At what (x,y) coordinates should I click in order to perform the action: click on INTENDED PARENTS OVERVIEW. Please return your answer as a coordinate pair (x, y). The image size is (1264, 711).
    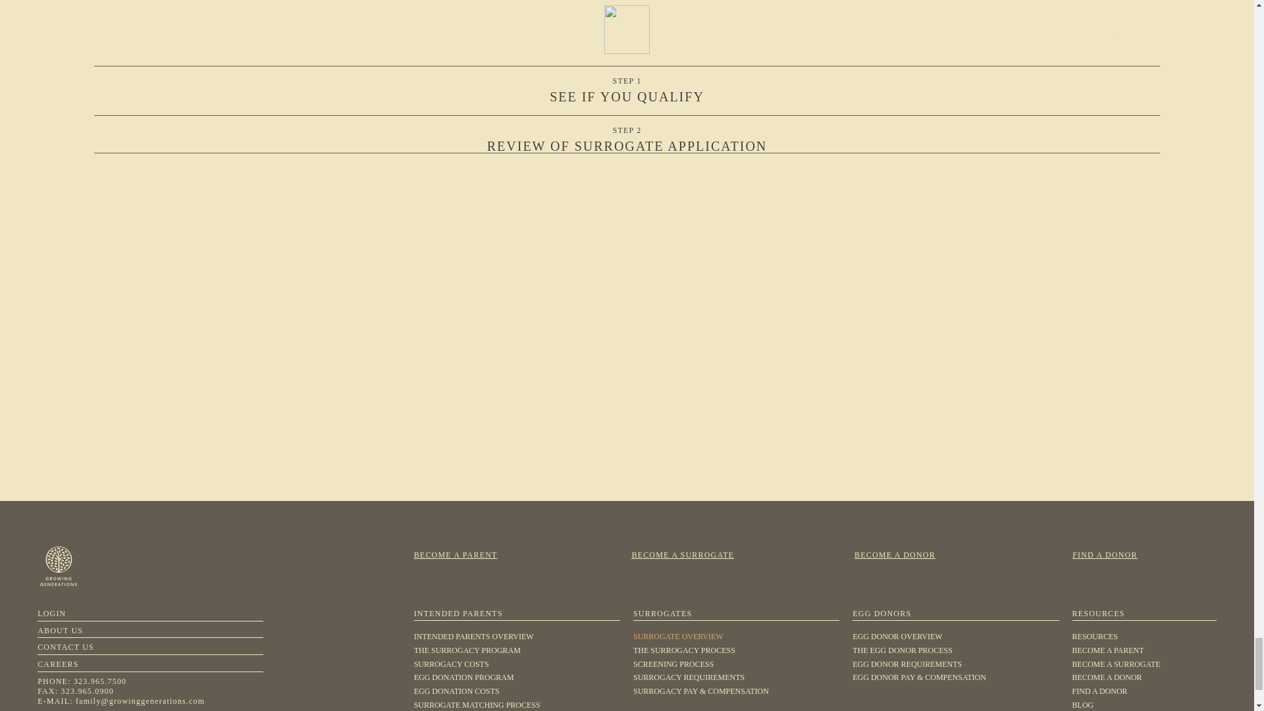
    Looking at the image, I should click on (517, 637).